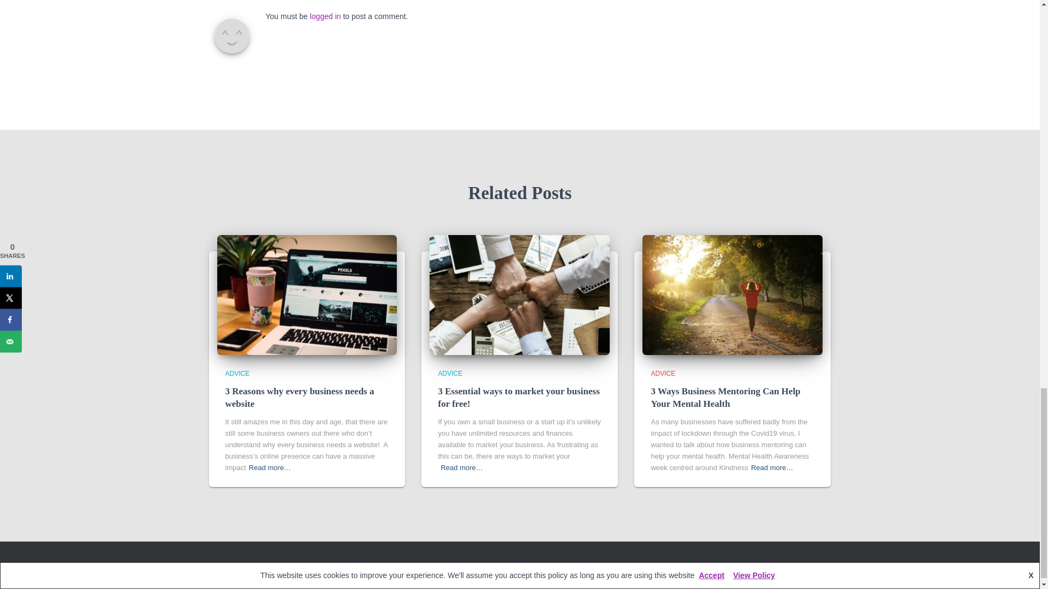 Image resolution: width=1048 pixels, height=589 pixels. I want to click on logged in, so click(325, 16).